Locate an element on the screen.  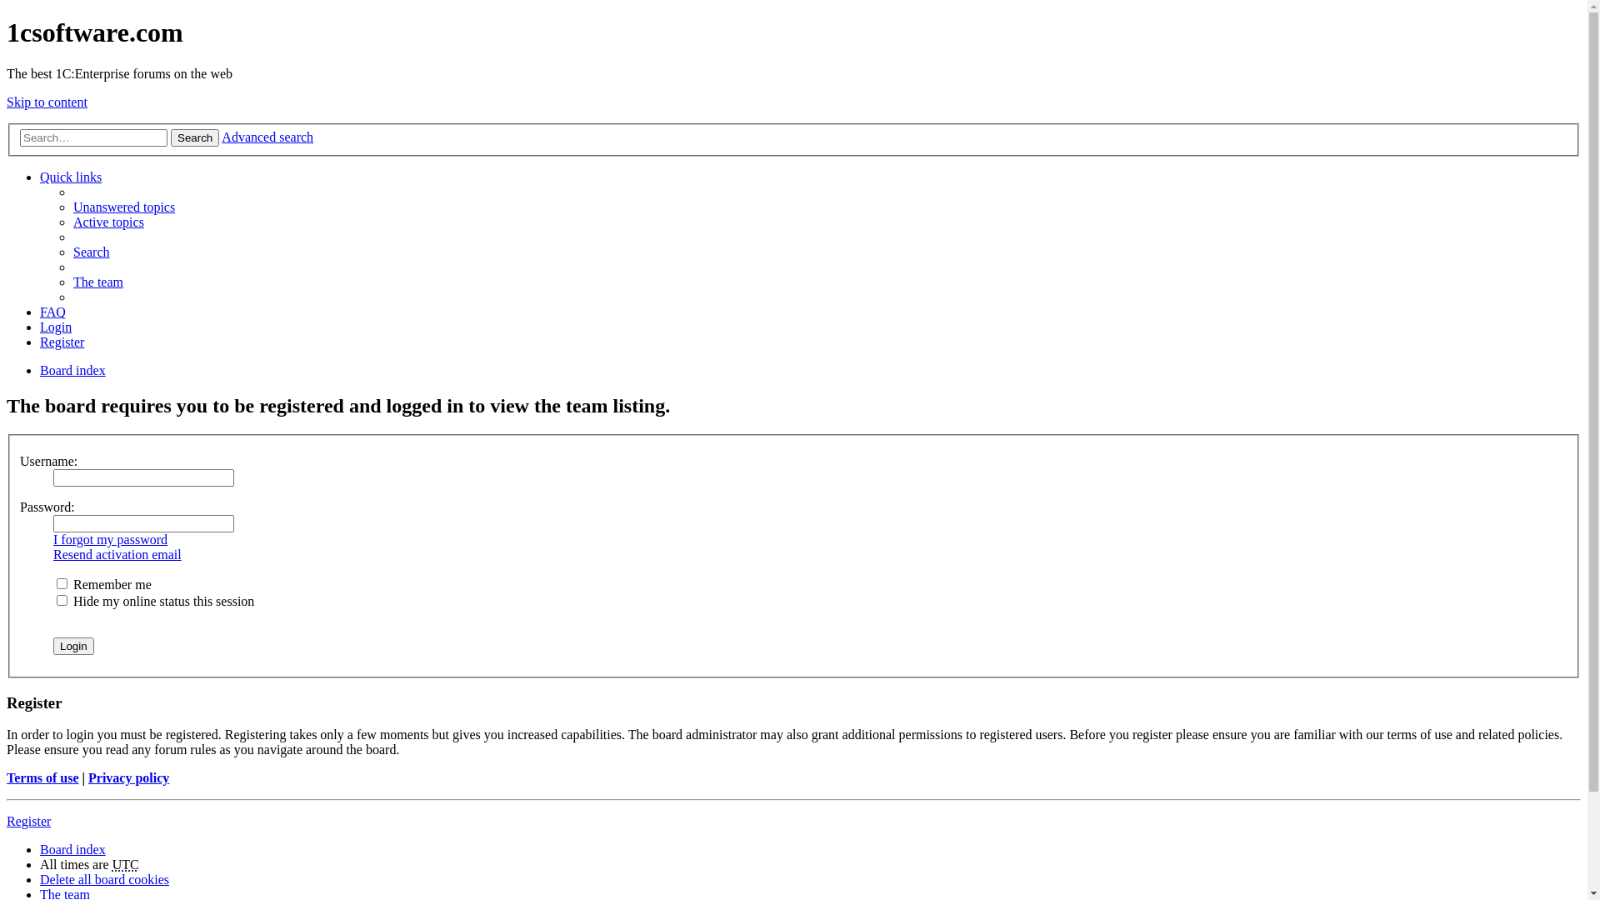
Terms of use is located at coordinates (43, 778).